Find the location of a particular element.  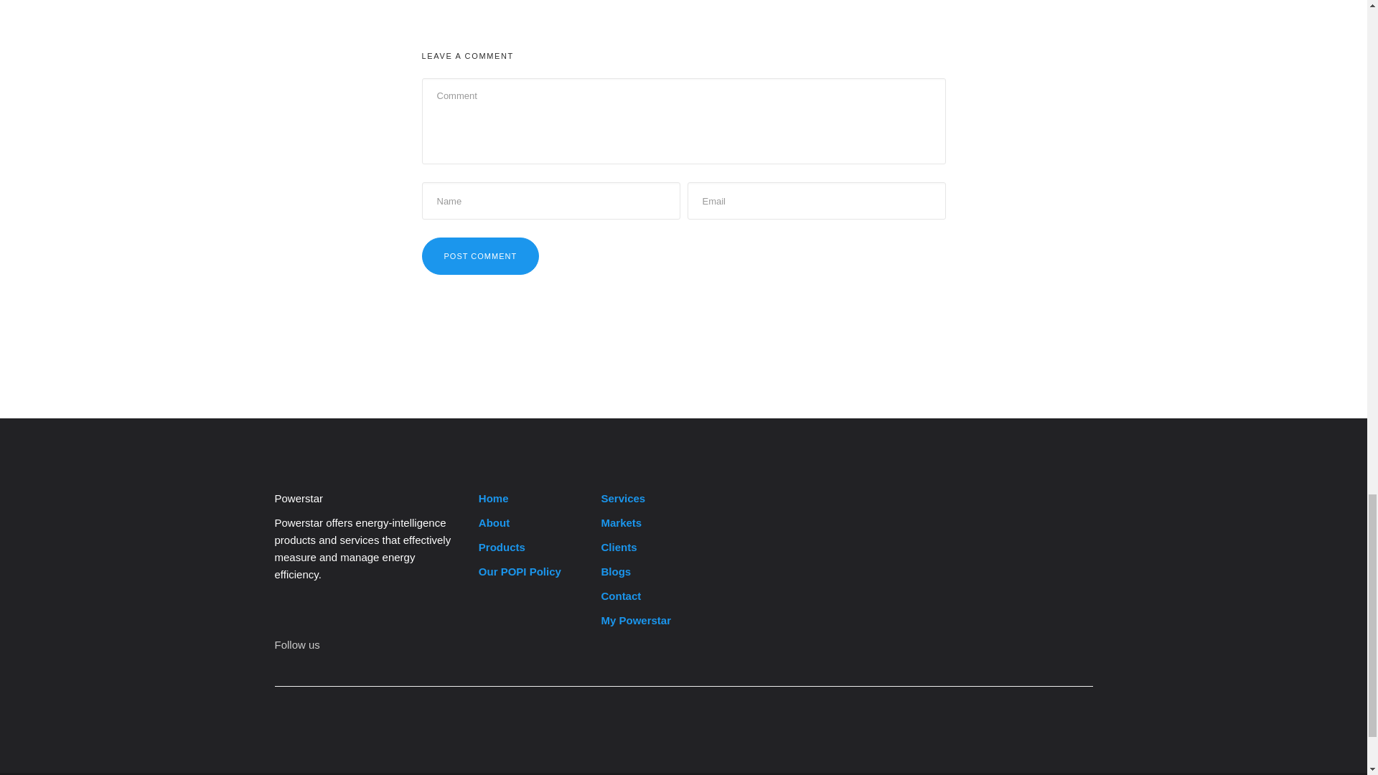

Post Comment is located at coordinates (481, 255).